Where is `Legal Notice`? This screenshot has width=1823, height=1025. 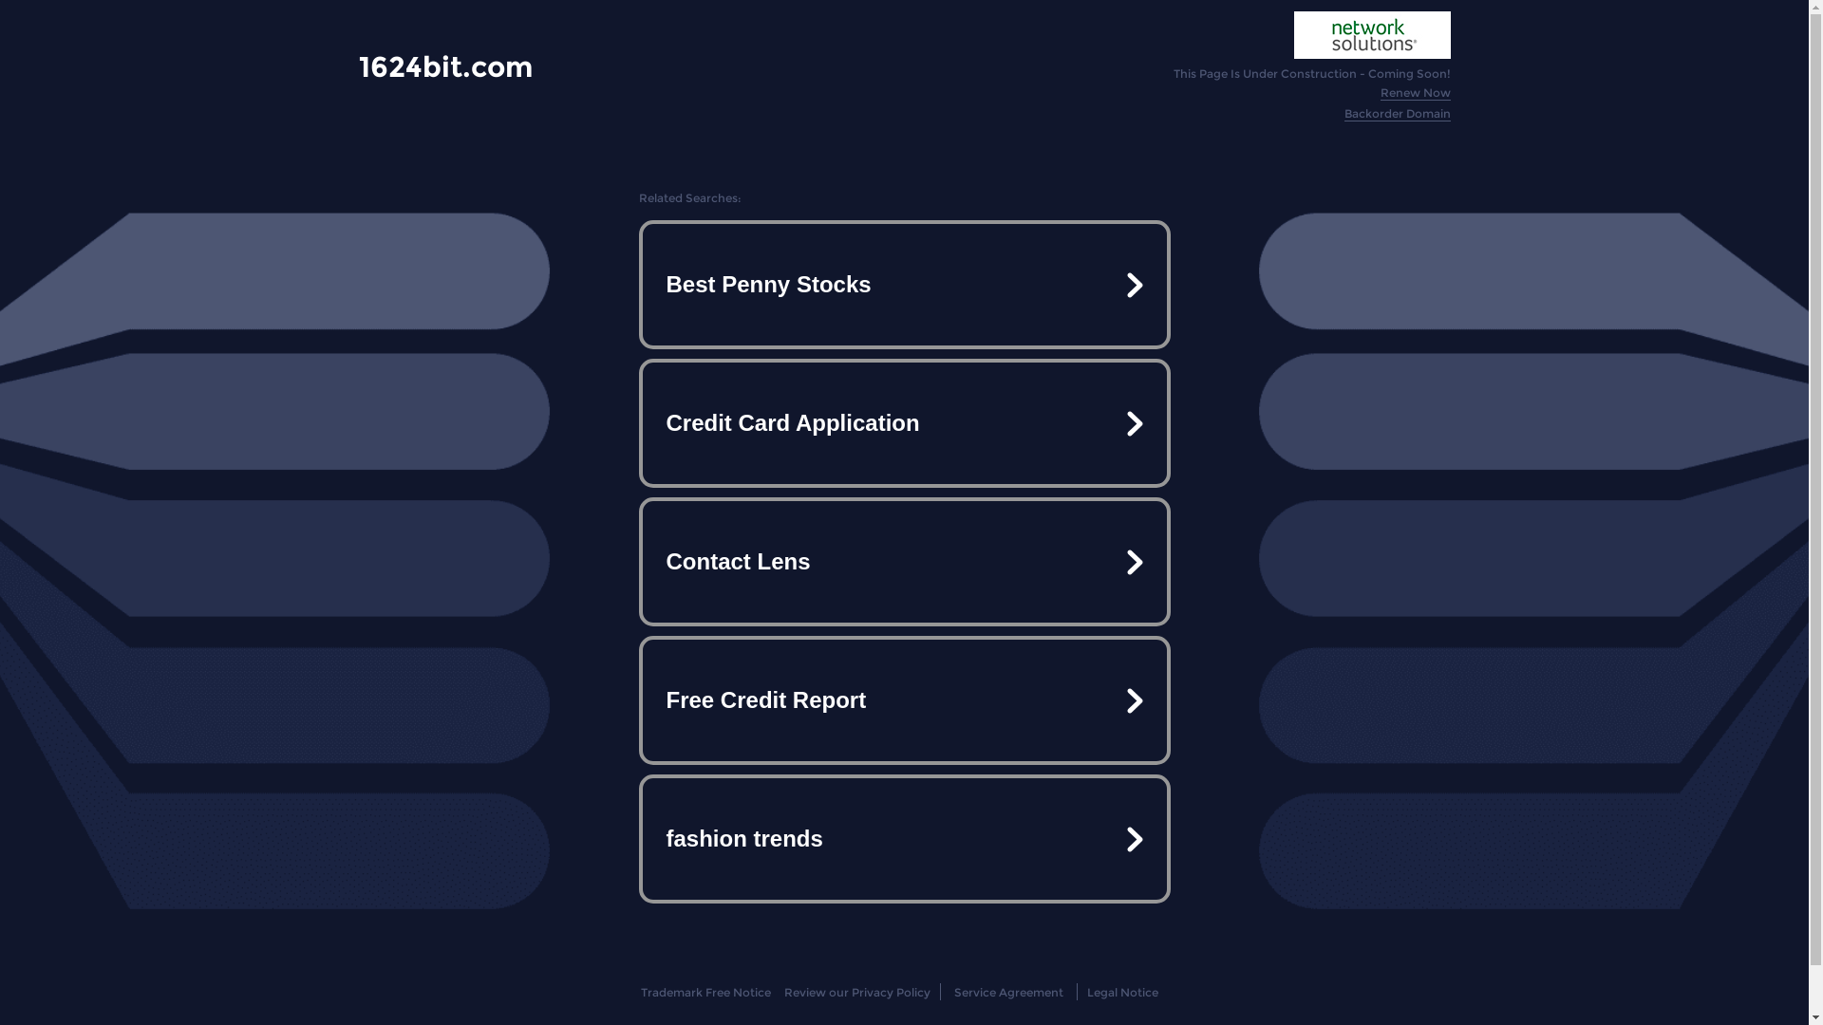 Legal Notice is located at coordinates (1122, 993).